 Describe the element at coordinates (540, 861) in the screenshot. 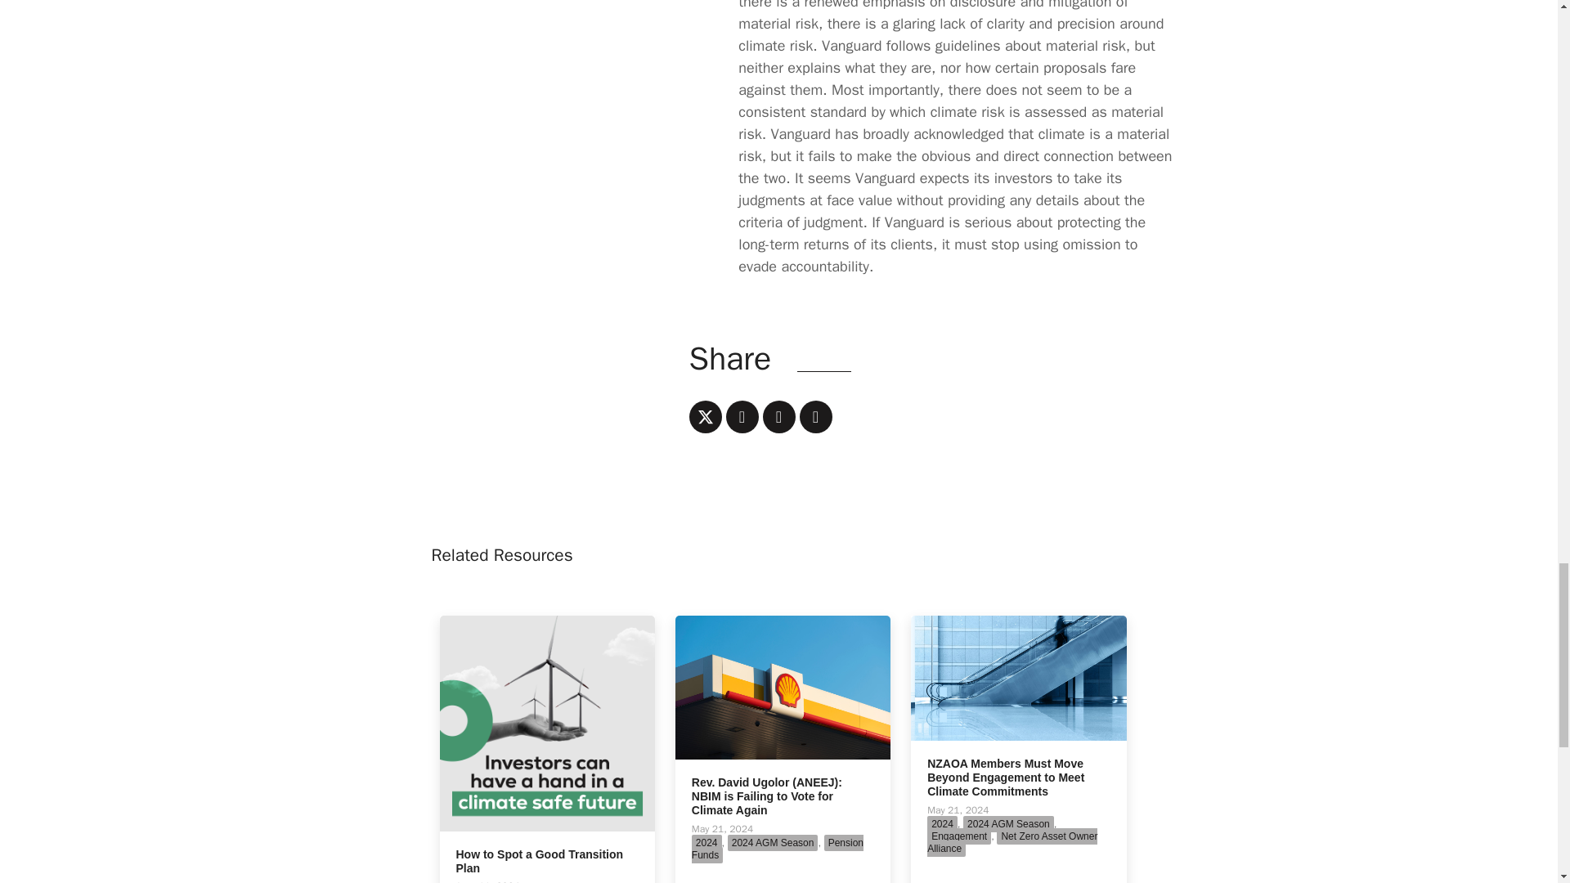

I see `How to Spot a Good Transition Plan` at that location.